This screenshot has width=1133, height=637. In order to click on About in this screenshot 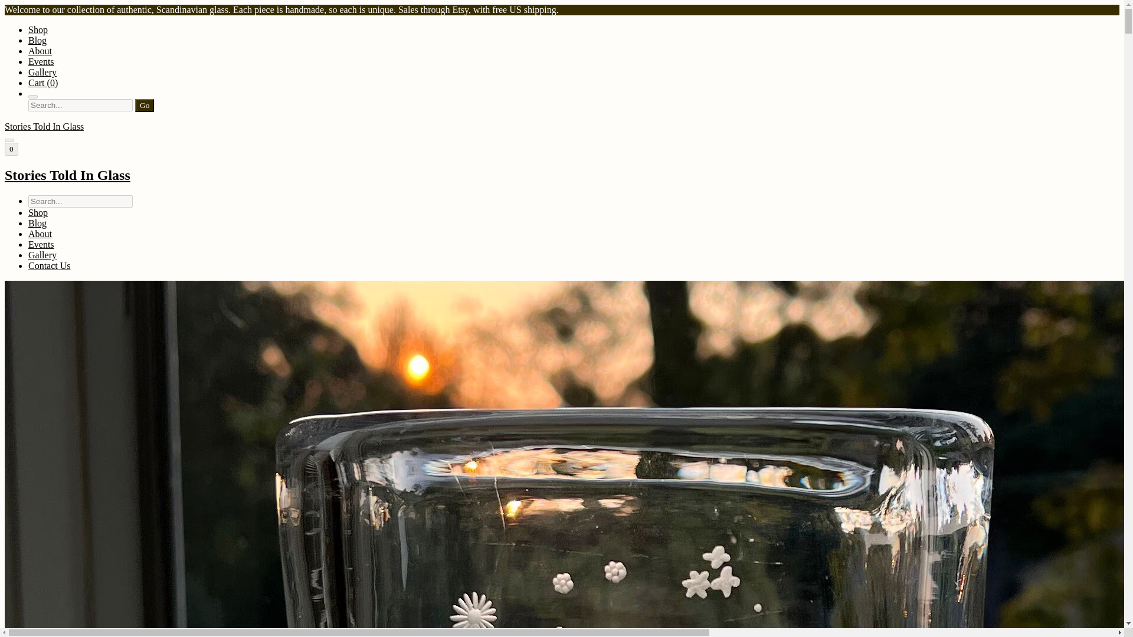, I will do `click(40, 51)`.